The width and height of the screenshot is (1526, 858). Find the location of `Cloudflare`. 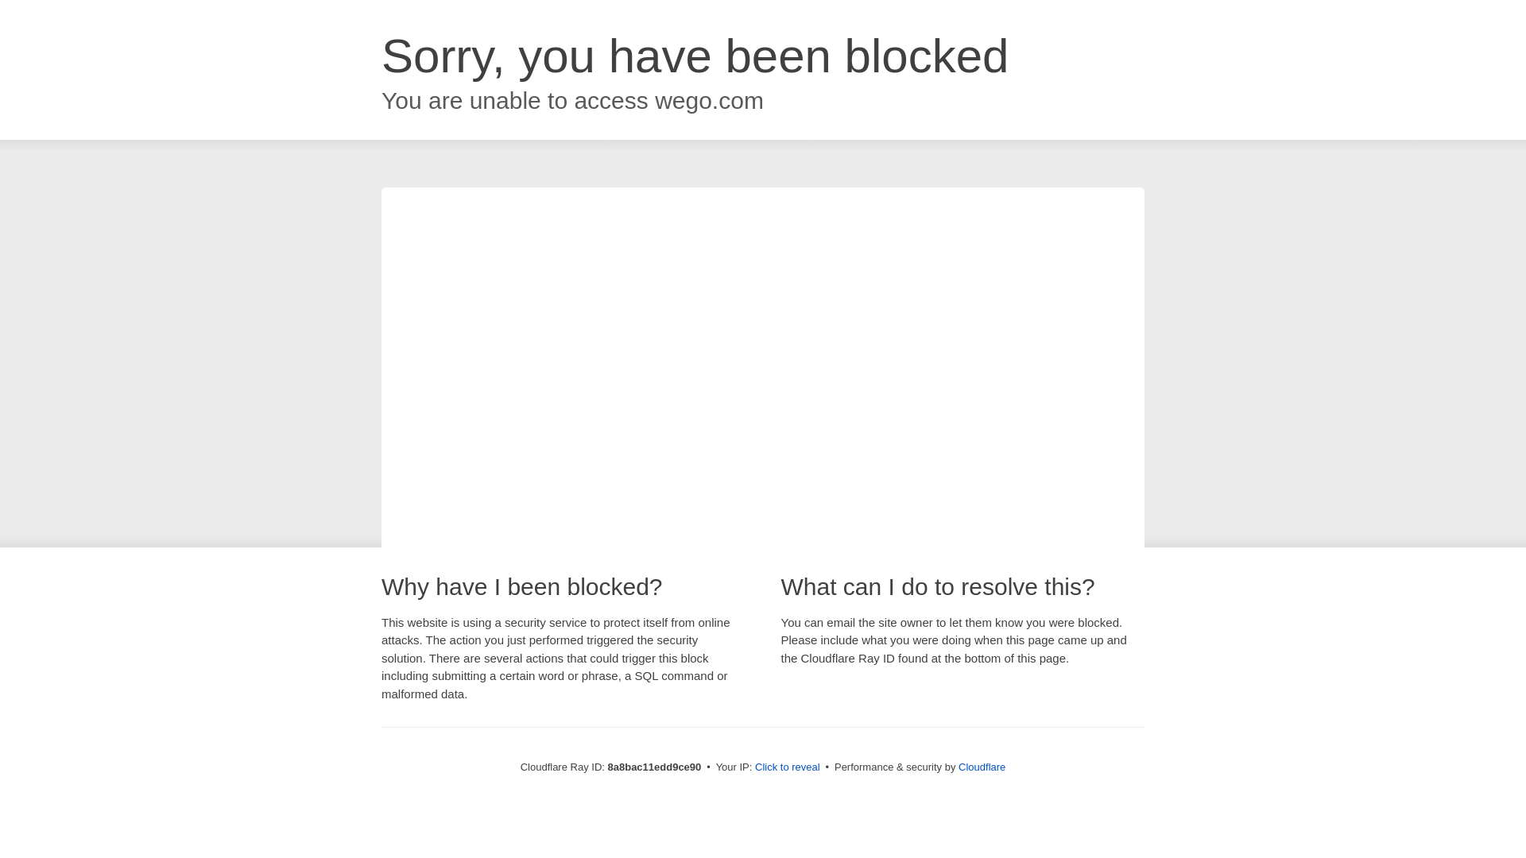

Cloudflare is located at coordinates (982, 767).